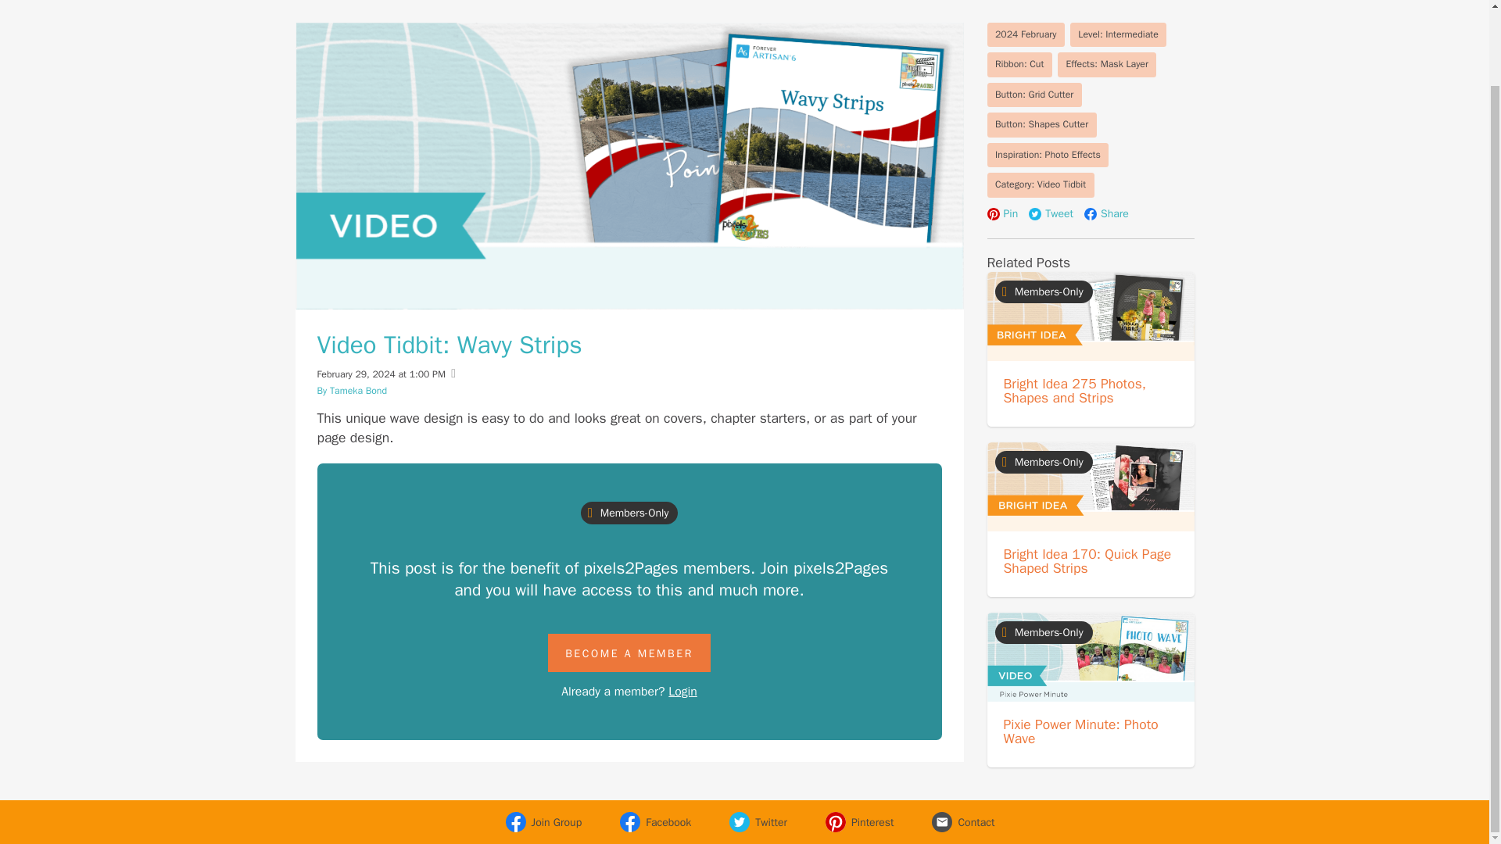 This screenshot has height=844, width=1501. Describe the element at coordinates (1034, 95) in the screenshot. I see `Button: Grid Cutter` at that location.